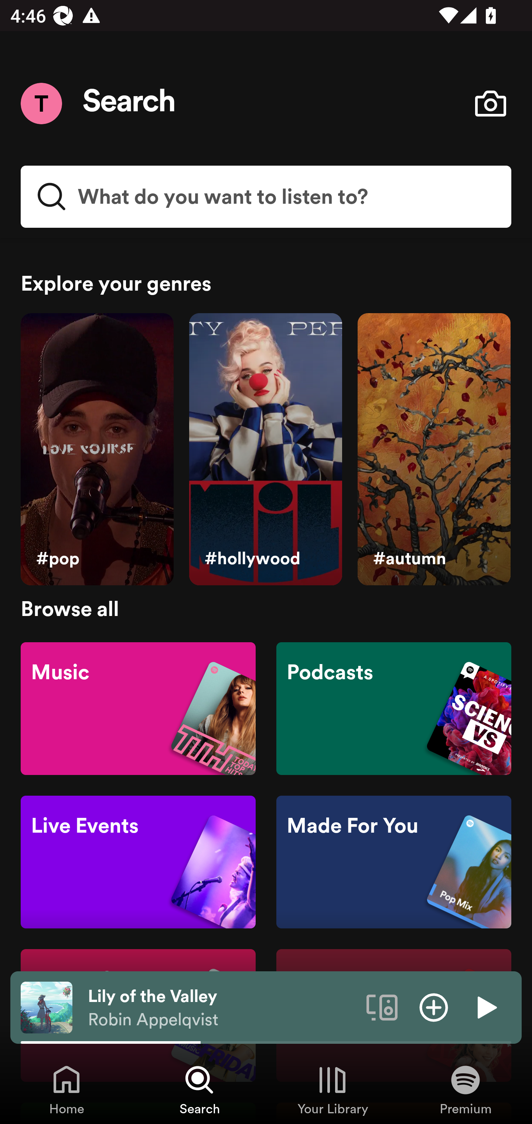 This screenshot has height=1124, width=532. I want to click on Open camera, so click(490, 104).